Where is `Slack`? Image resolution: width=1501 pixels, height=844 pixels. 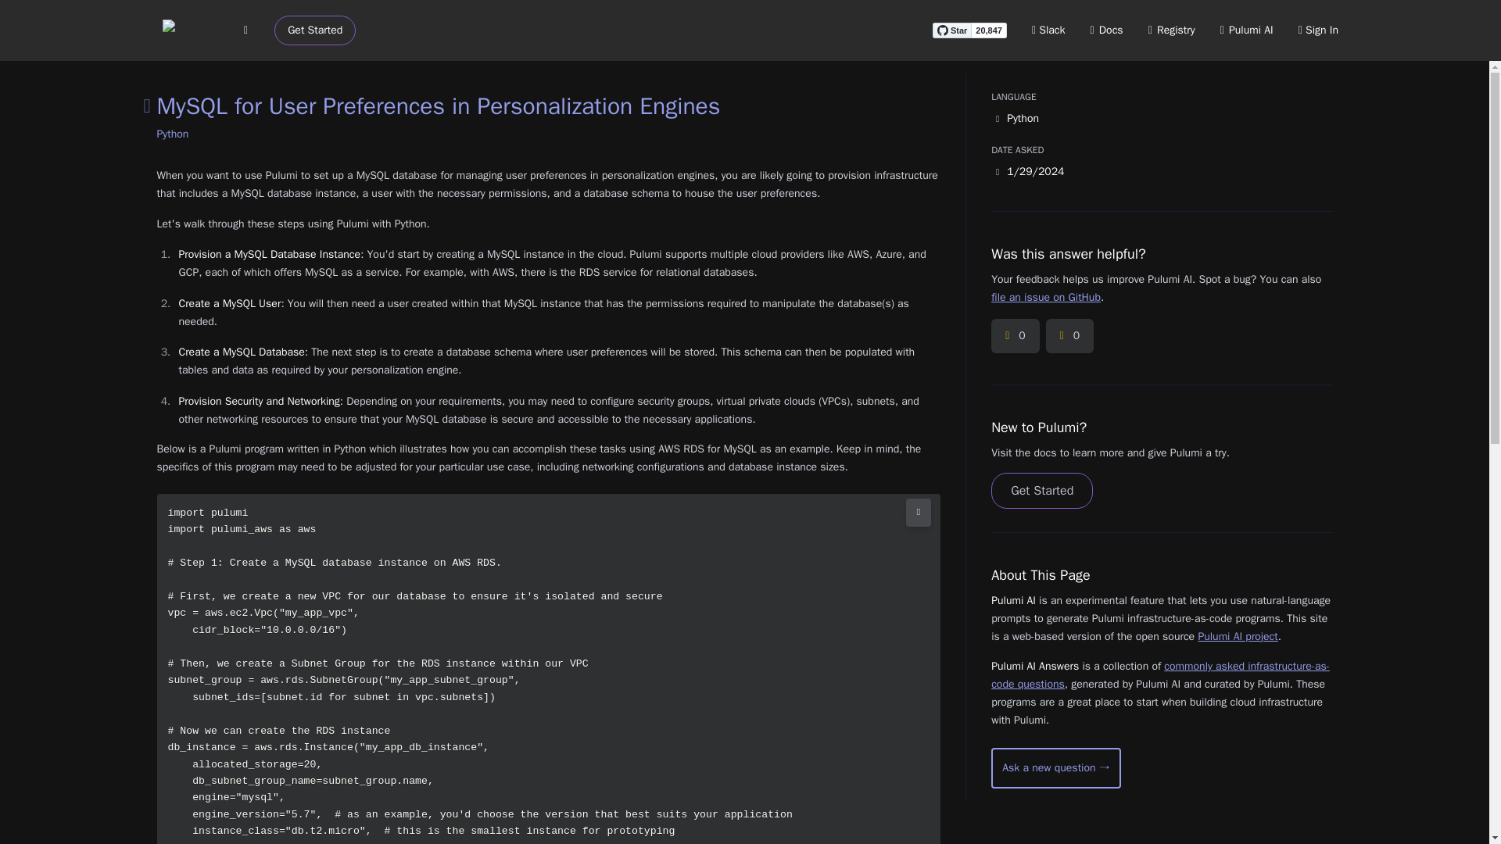
Slack is located at coordinates (1049, 30).